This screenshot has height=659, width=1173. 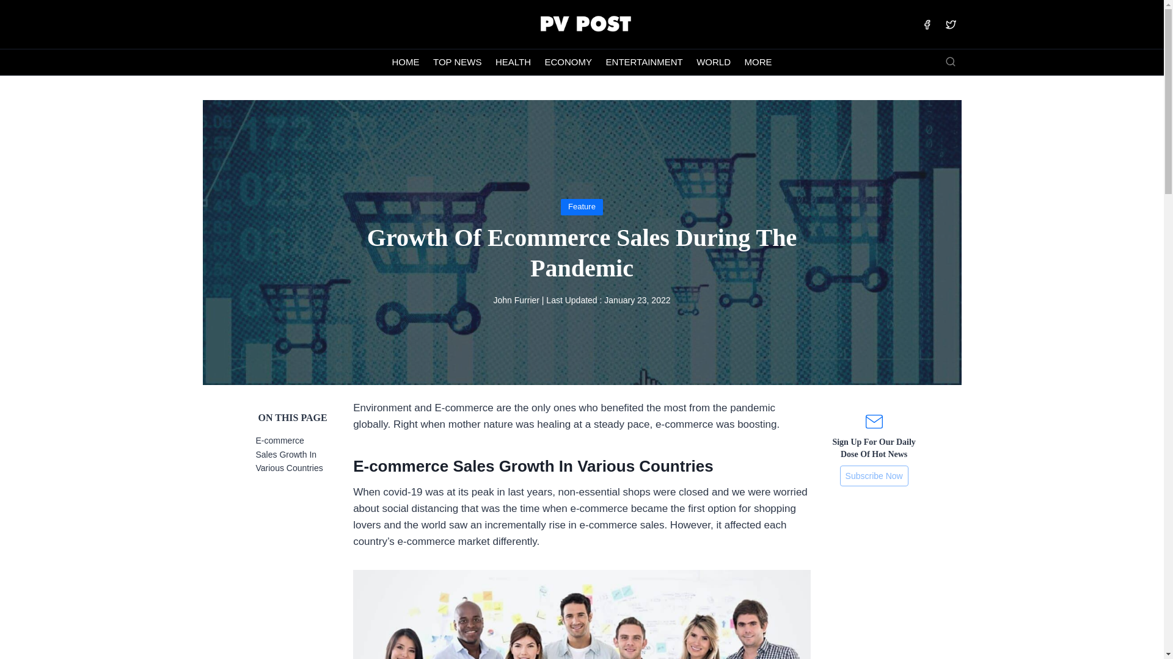 I want to click on ECONOMY, so click(x=568, y=62).